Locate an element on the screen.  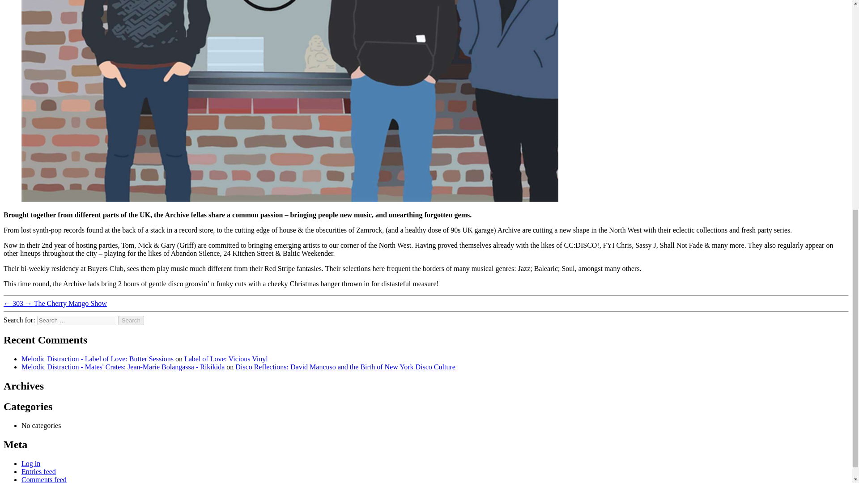
Log in is located at coordinates (31, 463).